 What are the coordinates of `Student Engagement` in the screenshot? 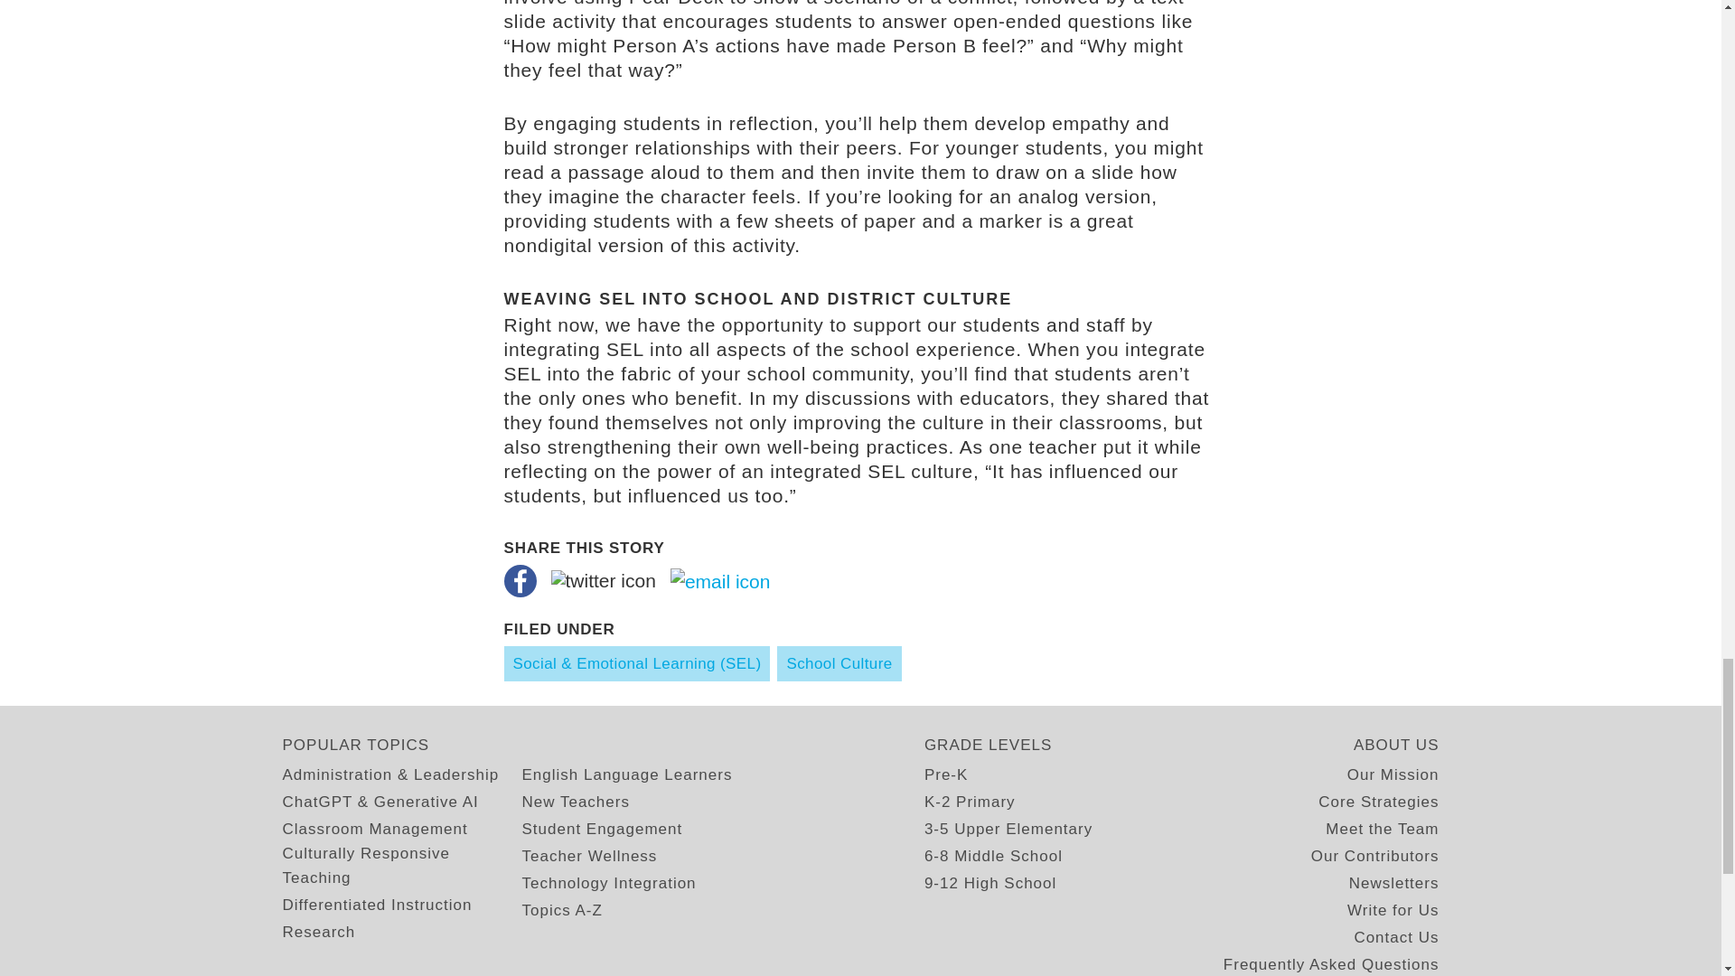 It's located at (602, 828).